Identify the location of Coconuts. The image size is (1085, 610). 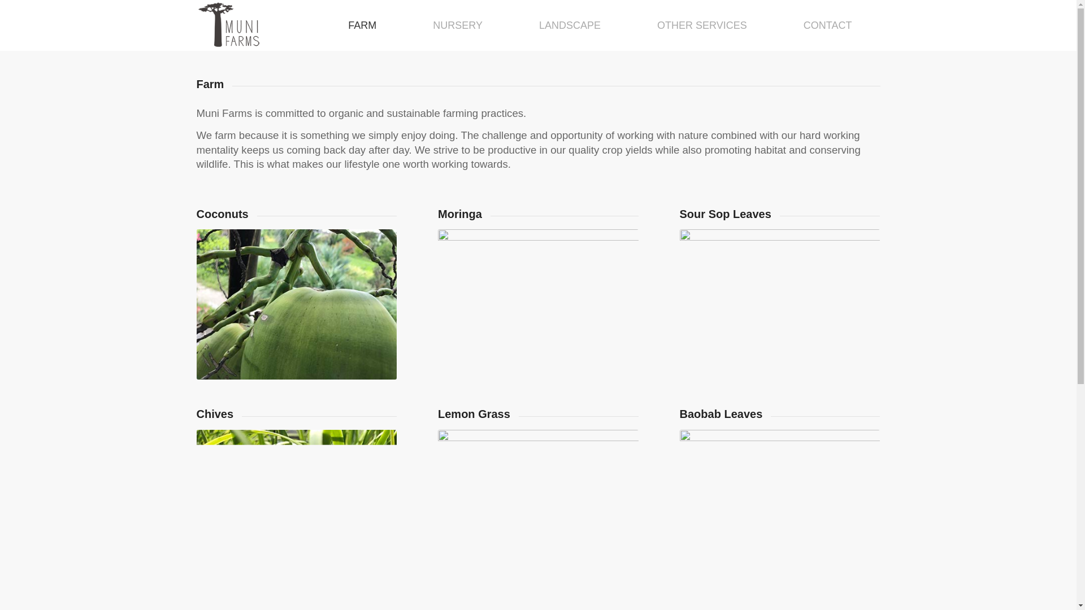
(296, 304).